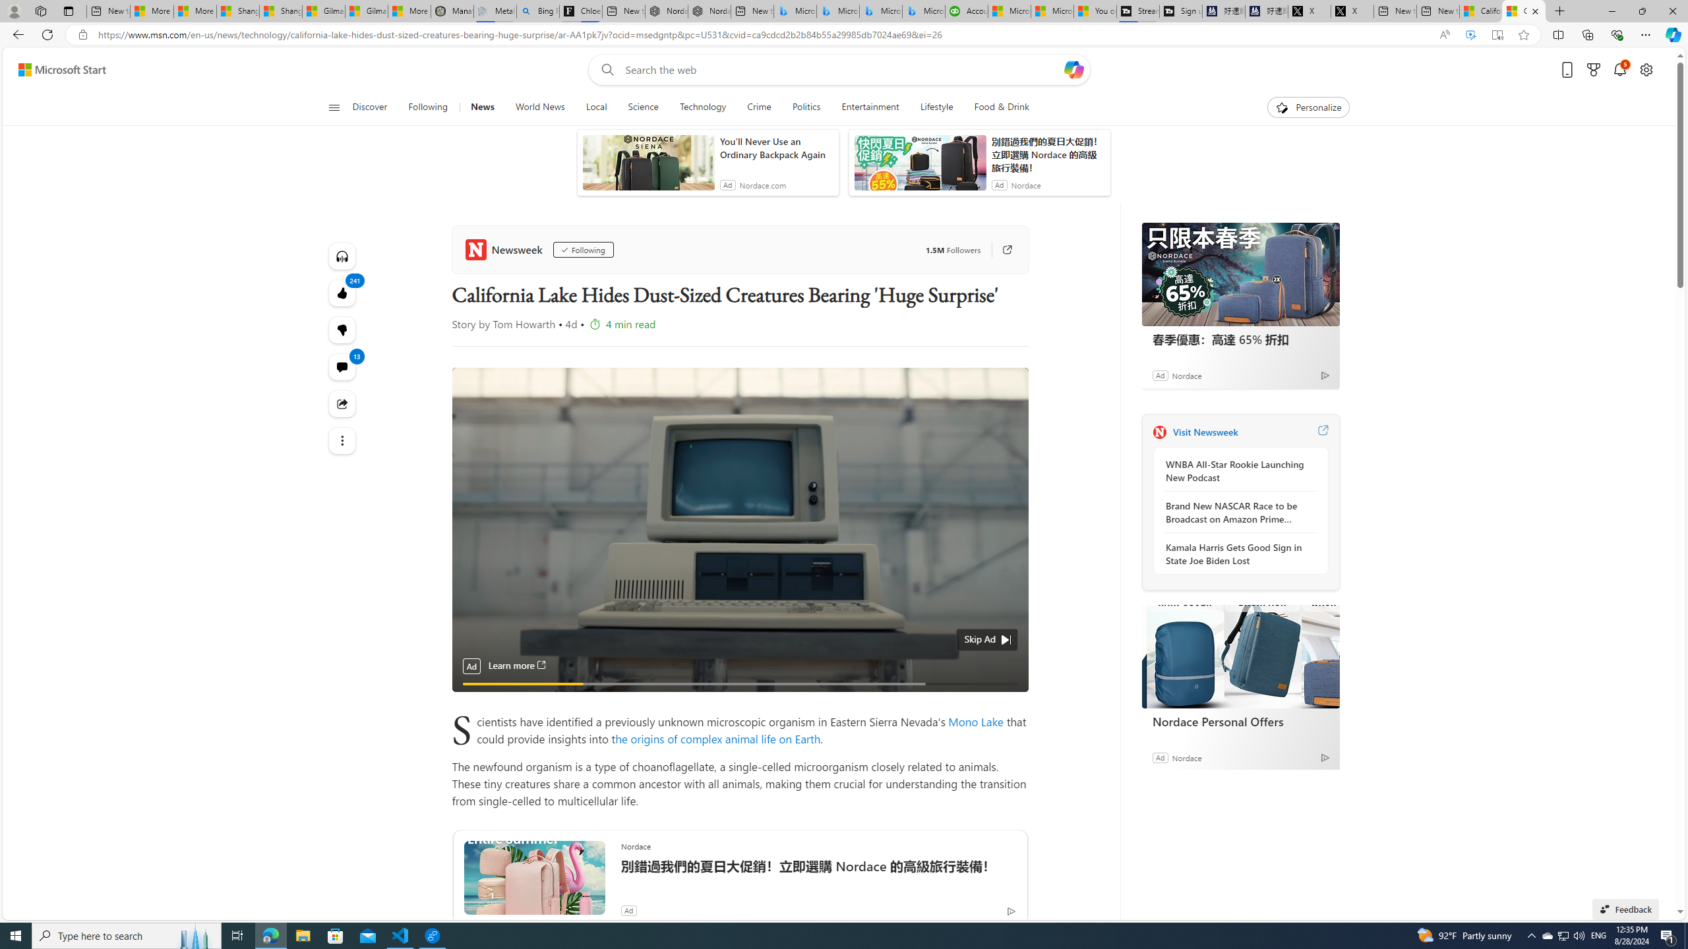  Describe the element at coordinates (1322, 432) in the screenshot. I see `Visit Newsweek website` at that location.